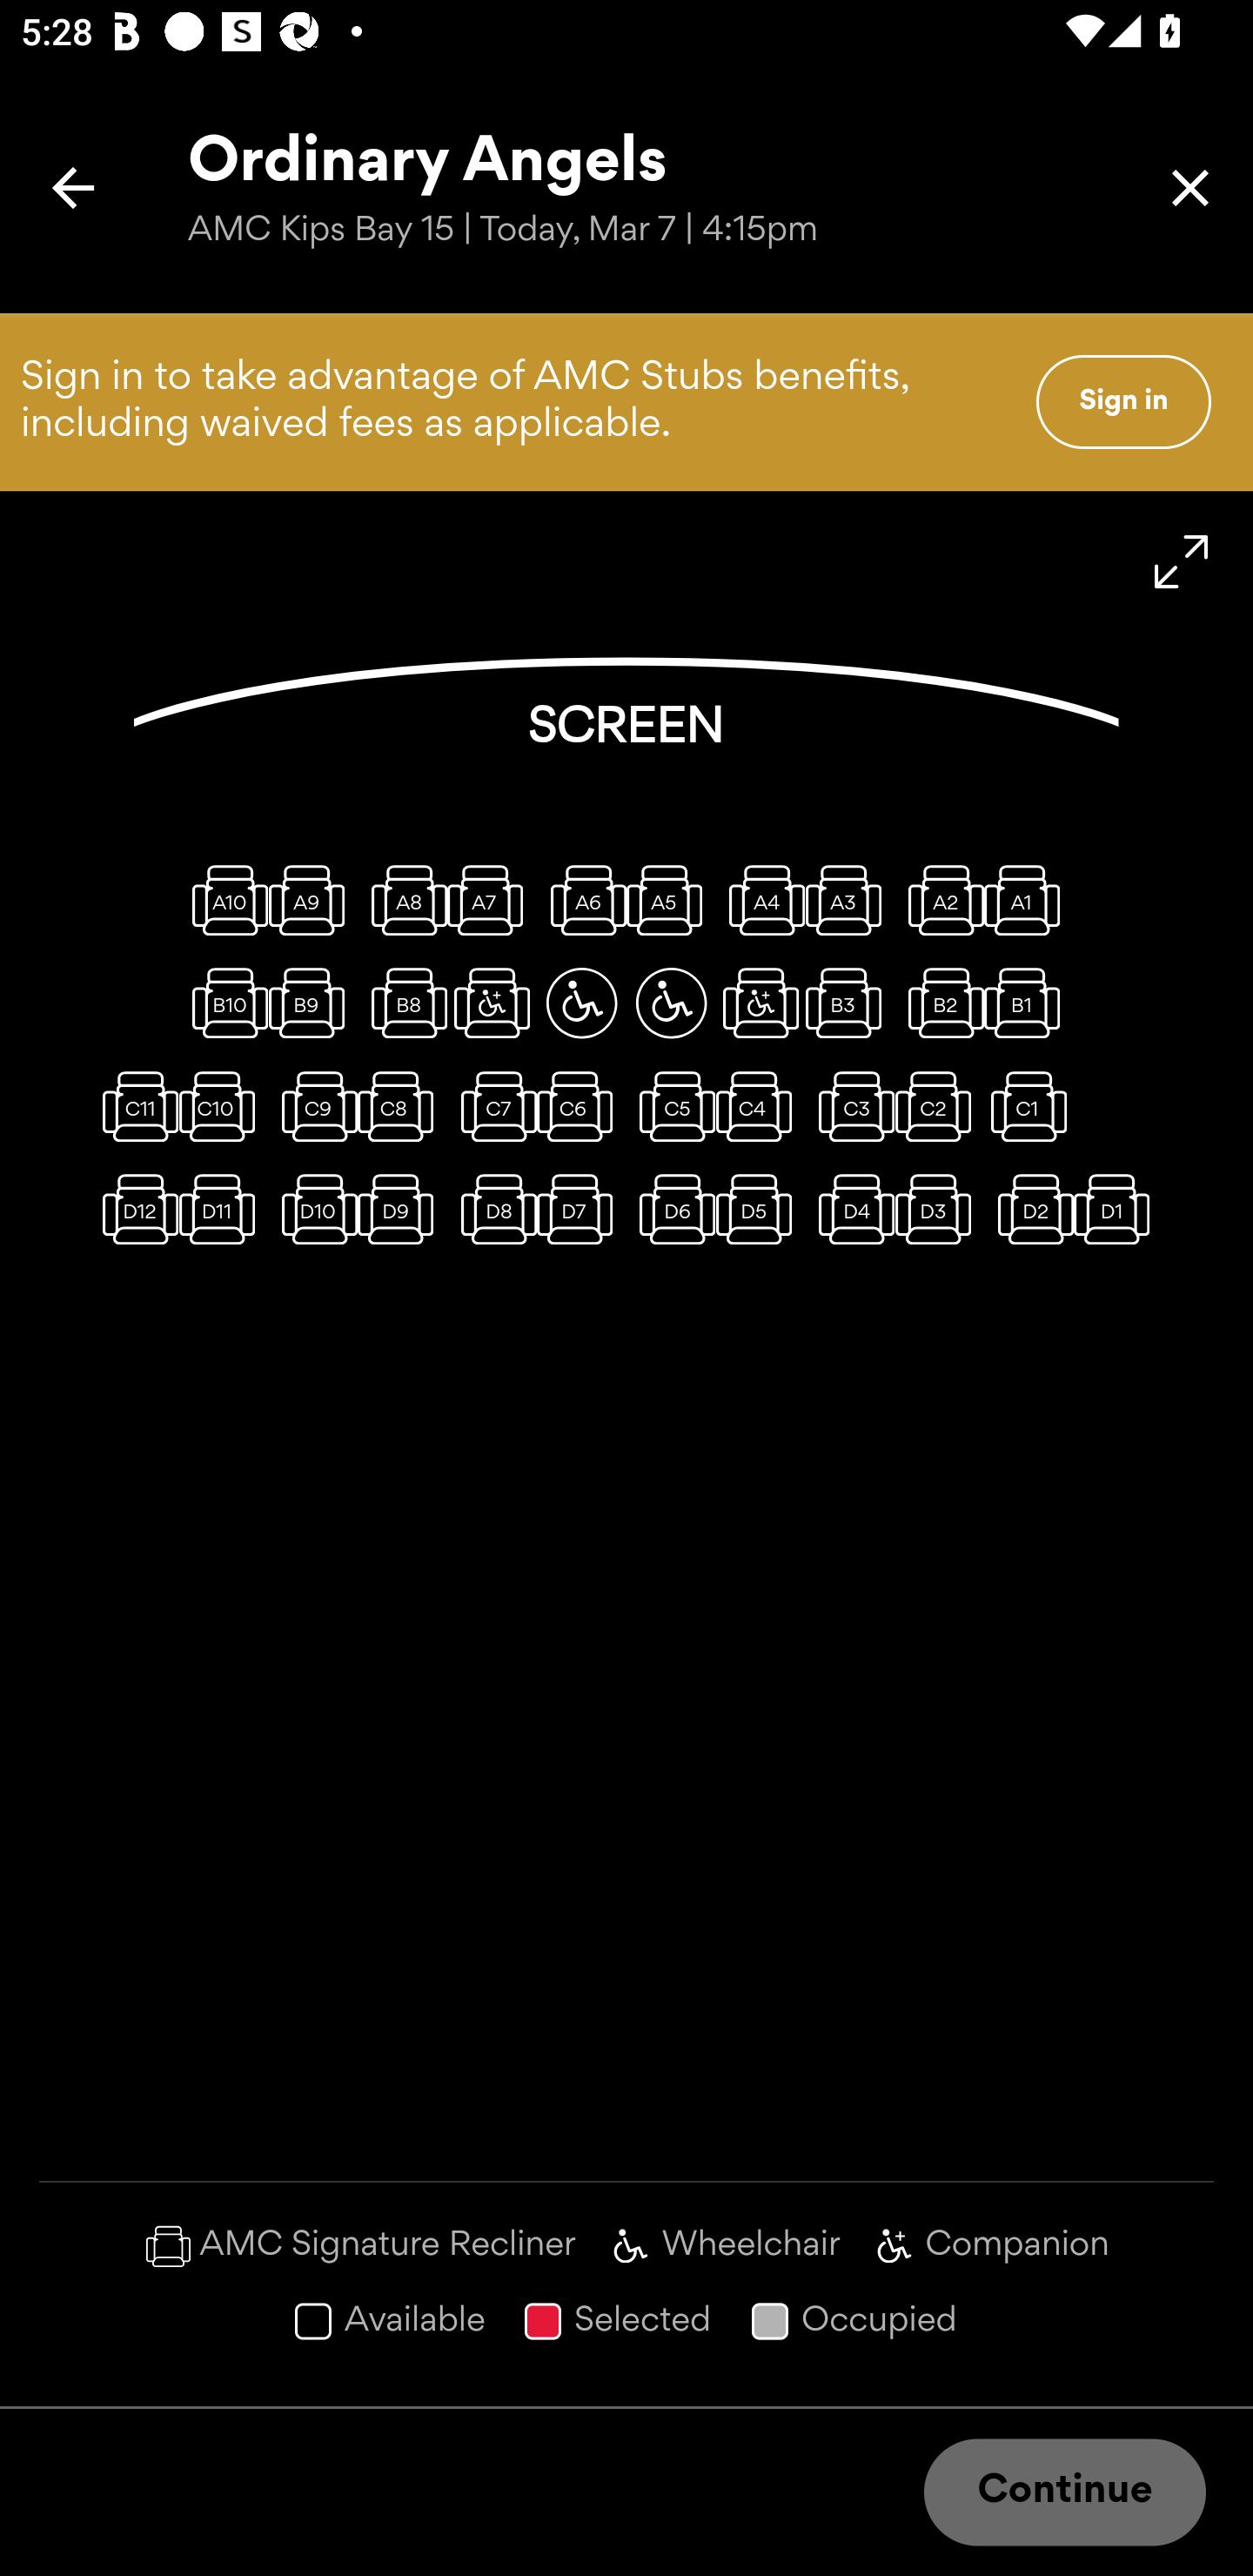  What do you see at coordinates (672, 900) in the screenshot?
I see `A5, Regular seat, available` at bounding box center [672, 900].